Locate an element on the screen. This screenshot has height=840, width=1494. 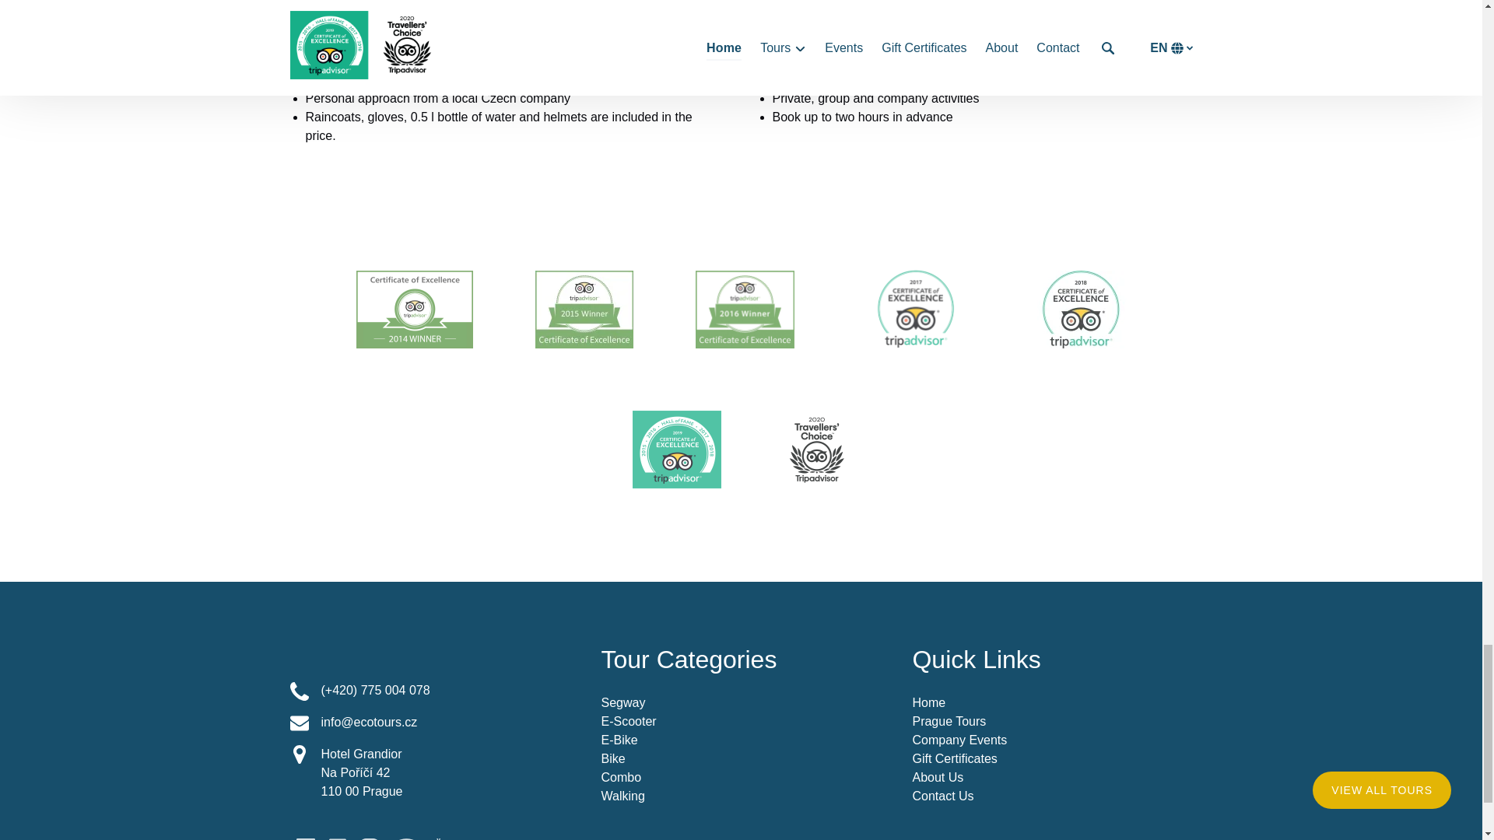
Phone is located at coordinates (299, 691).